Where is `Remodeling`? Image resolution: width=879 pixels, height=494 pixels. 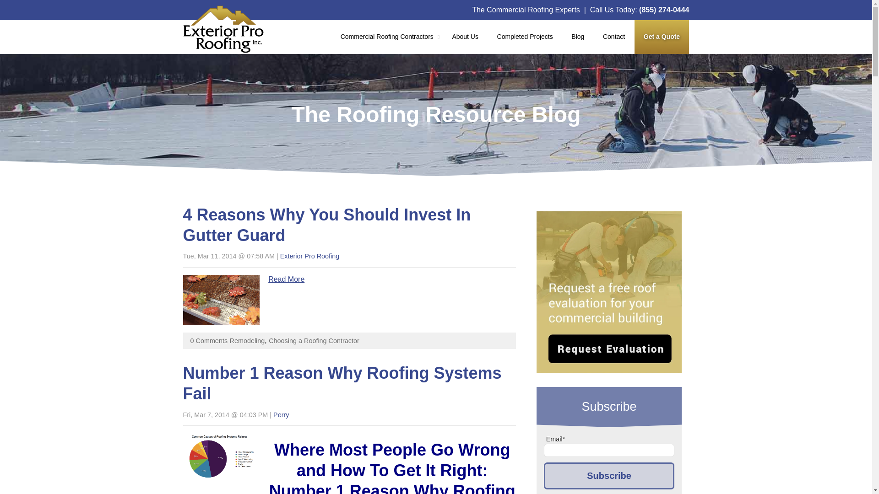
Remodeling is located at coordinates (247, 340).